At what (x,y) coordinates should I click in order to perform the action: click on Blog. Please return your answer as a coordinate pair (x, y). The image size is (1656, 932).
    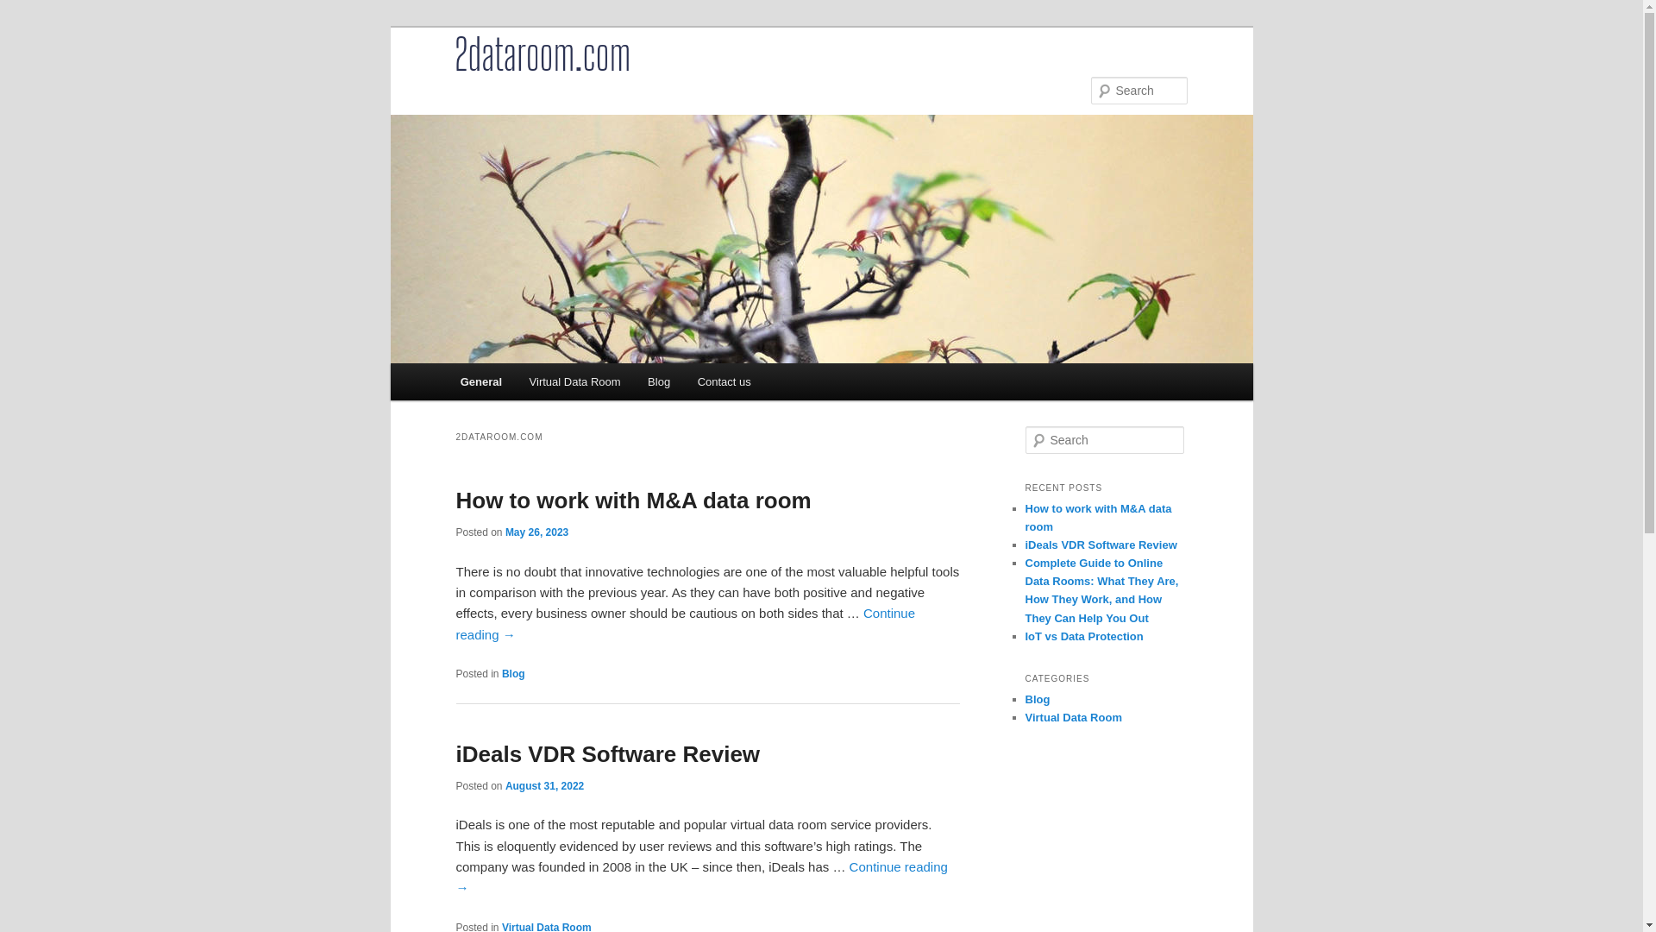
    Looking at the image, I should click on (1037, 699).